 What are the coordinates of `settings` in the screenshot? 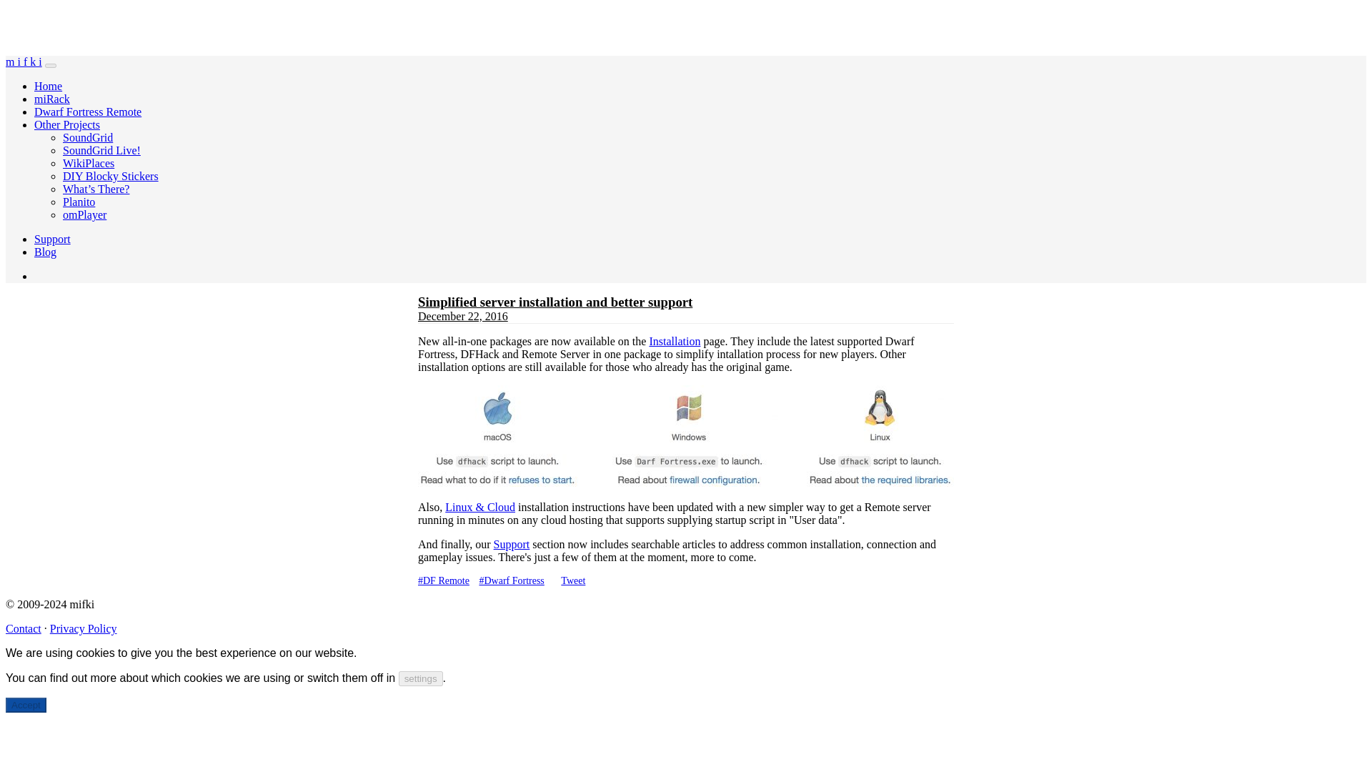 It's located at (421, 678).